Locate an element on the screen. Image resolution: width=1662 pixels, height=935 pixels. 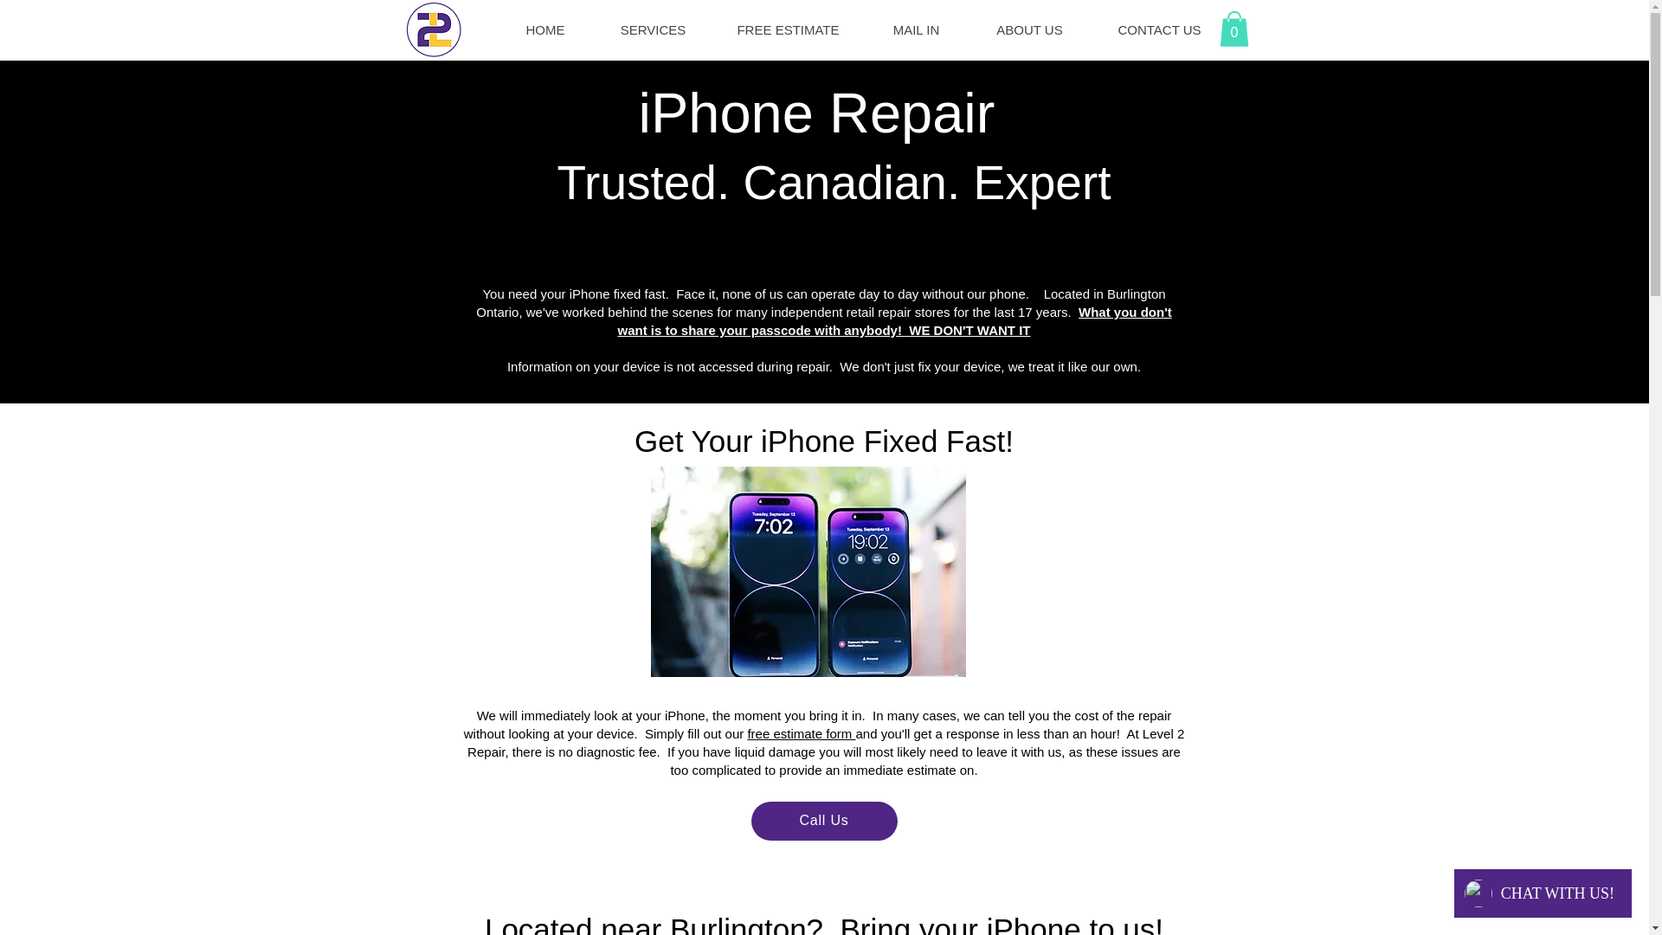
CONTACT US is located at coordinates (1158, 29).